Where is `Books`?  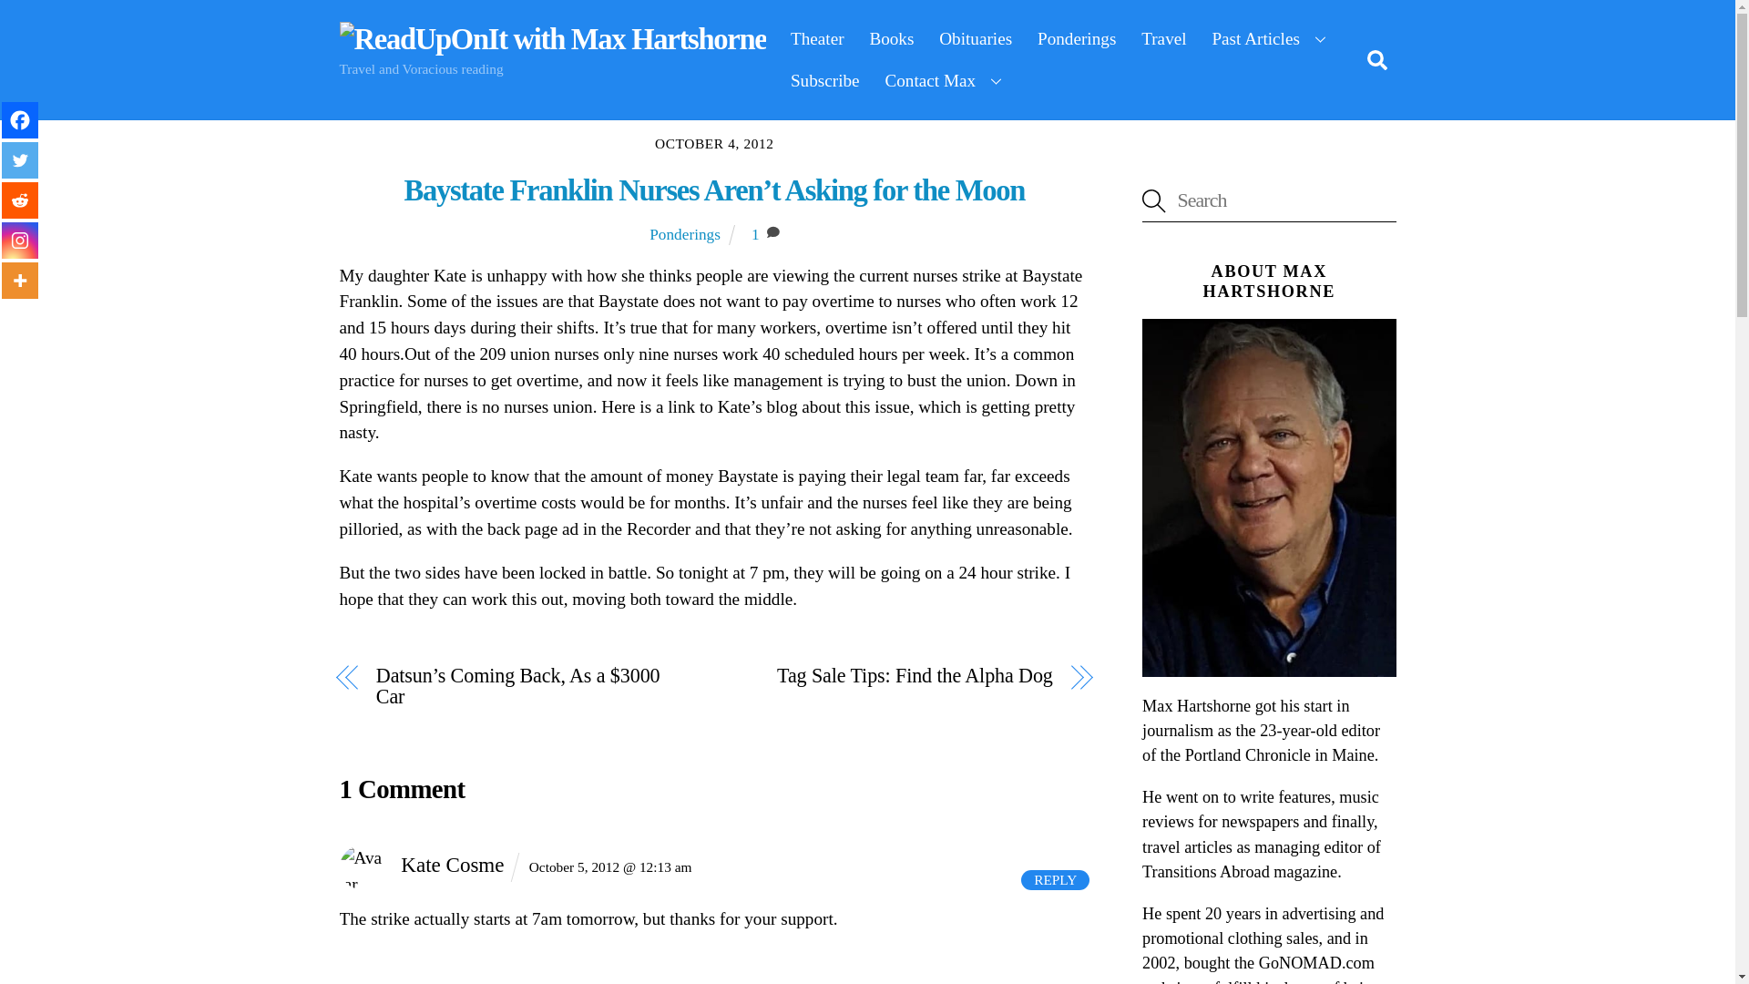
Books is located at coordinates (891, 38).